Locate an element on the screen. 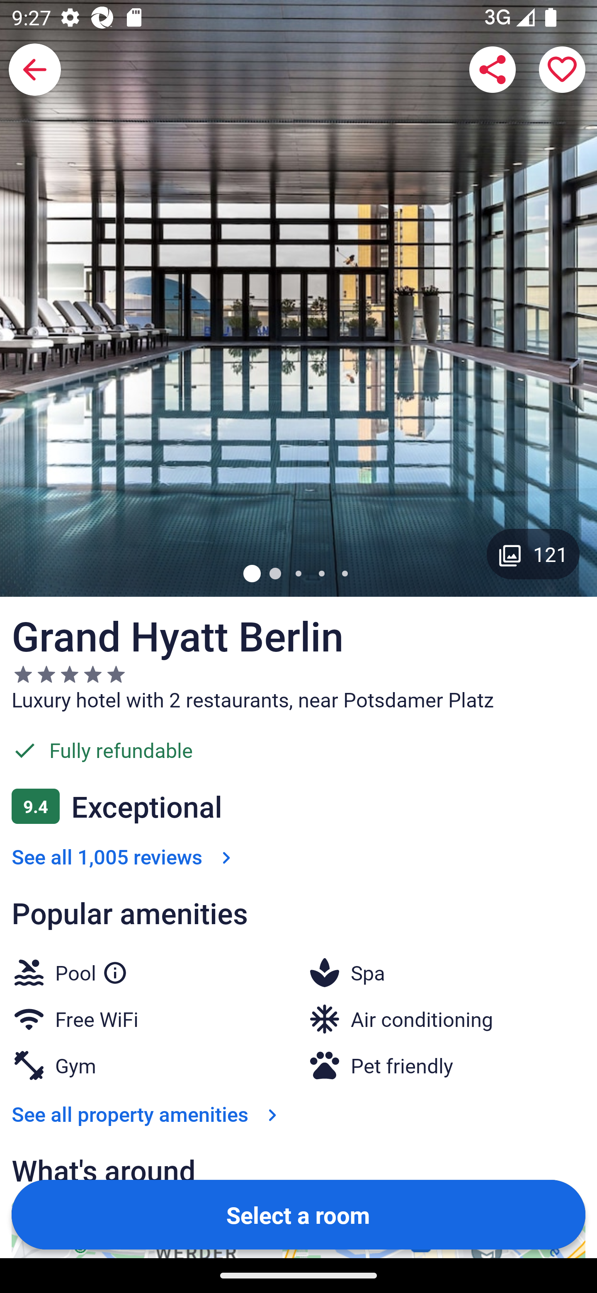 The image size is (597, 1293). See all 1,005 reviews See all 1,005 reviews Link is located at coordinates (124, 856).